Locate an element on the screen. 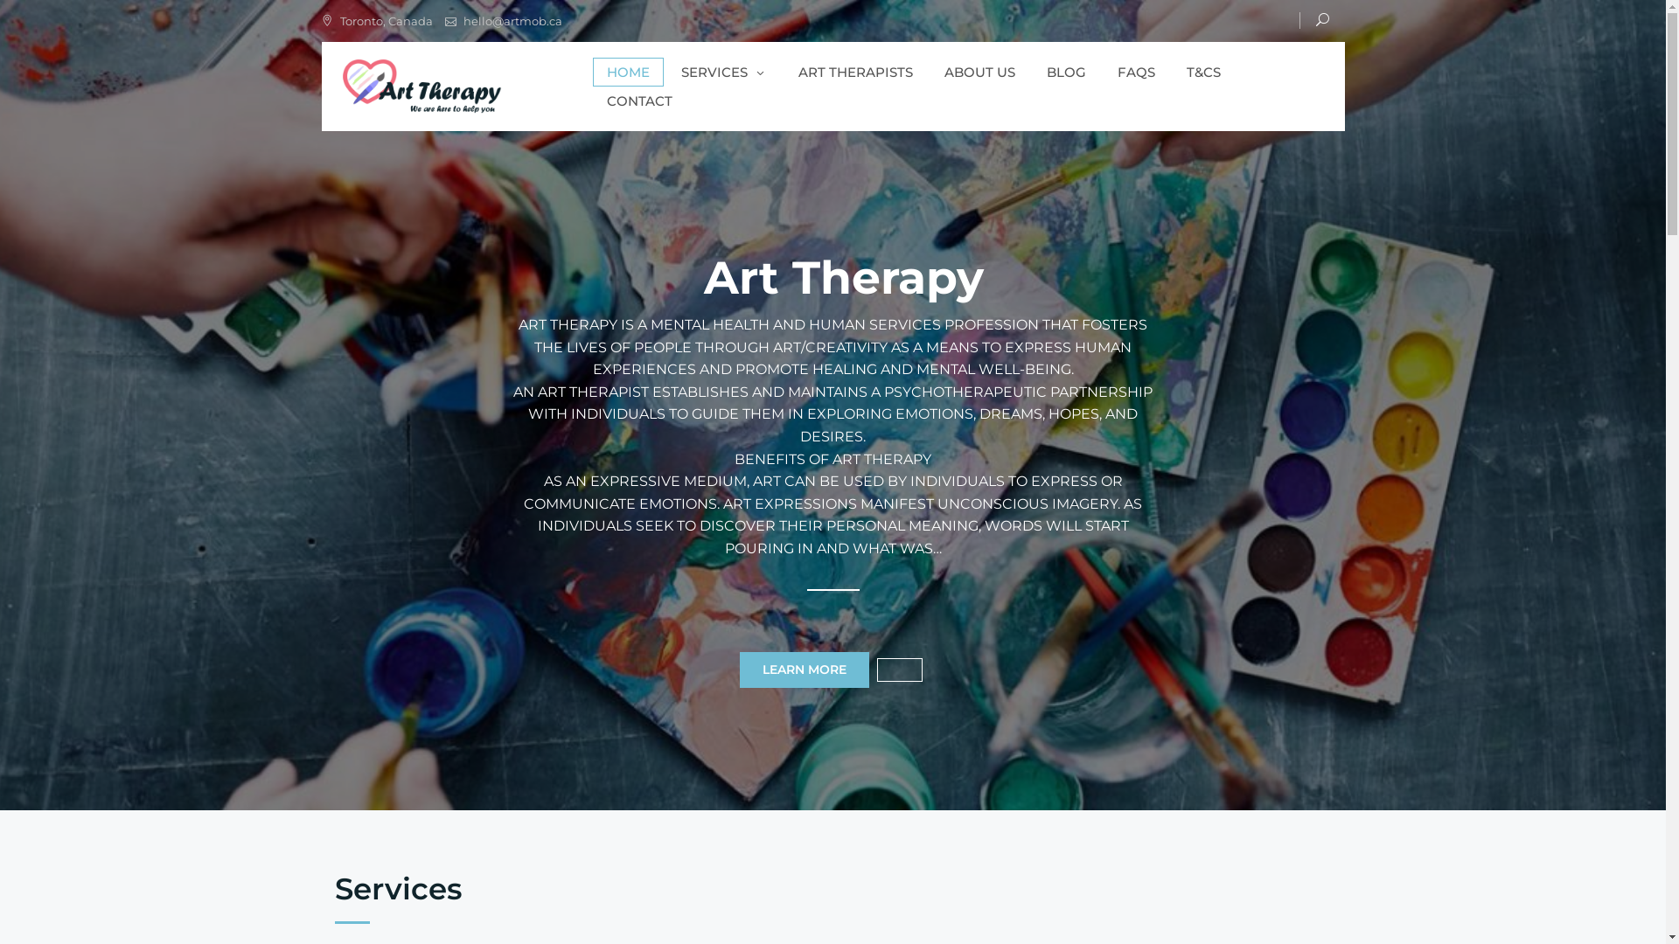  CONTACT is located at coordinates (640, 101).